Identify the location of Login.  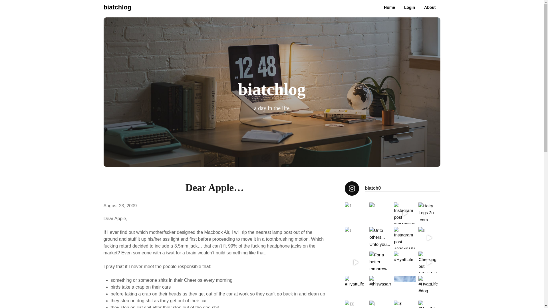
(409, 7).